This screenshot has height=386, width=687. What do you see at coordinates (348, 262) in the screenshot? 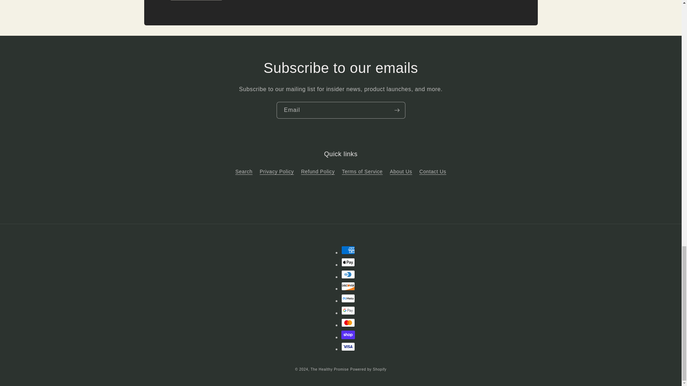
I see `Apple Pay` at bounding box center [348, 262].